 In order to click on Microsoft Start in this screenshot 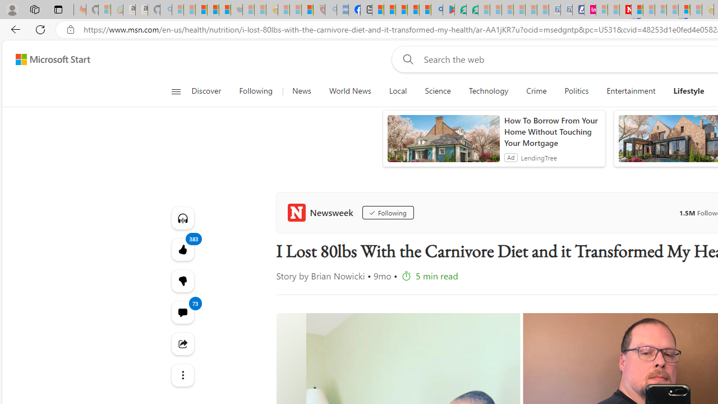, I will do `click(402, 10)`.